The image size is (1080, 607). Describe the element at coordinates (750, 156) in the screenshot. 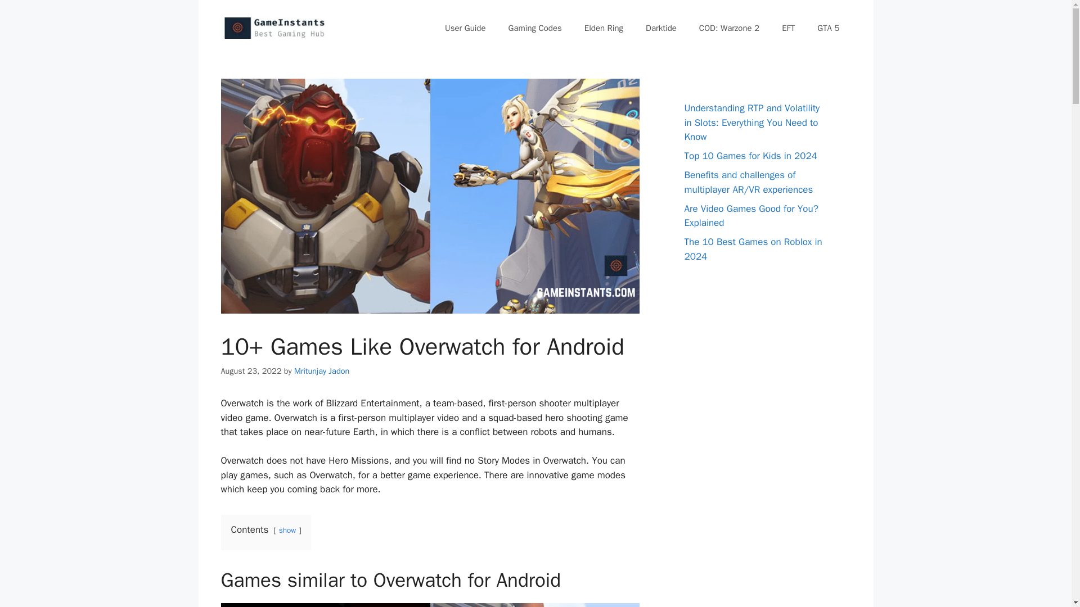

I see `Top 10 Games for Kids in 2024` at that location.